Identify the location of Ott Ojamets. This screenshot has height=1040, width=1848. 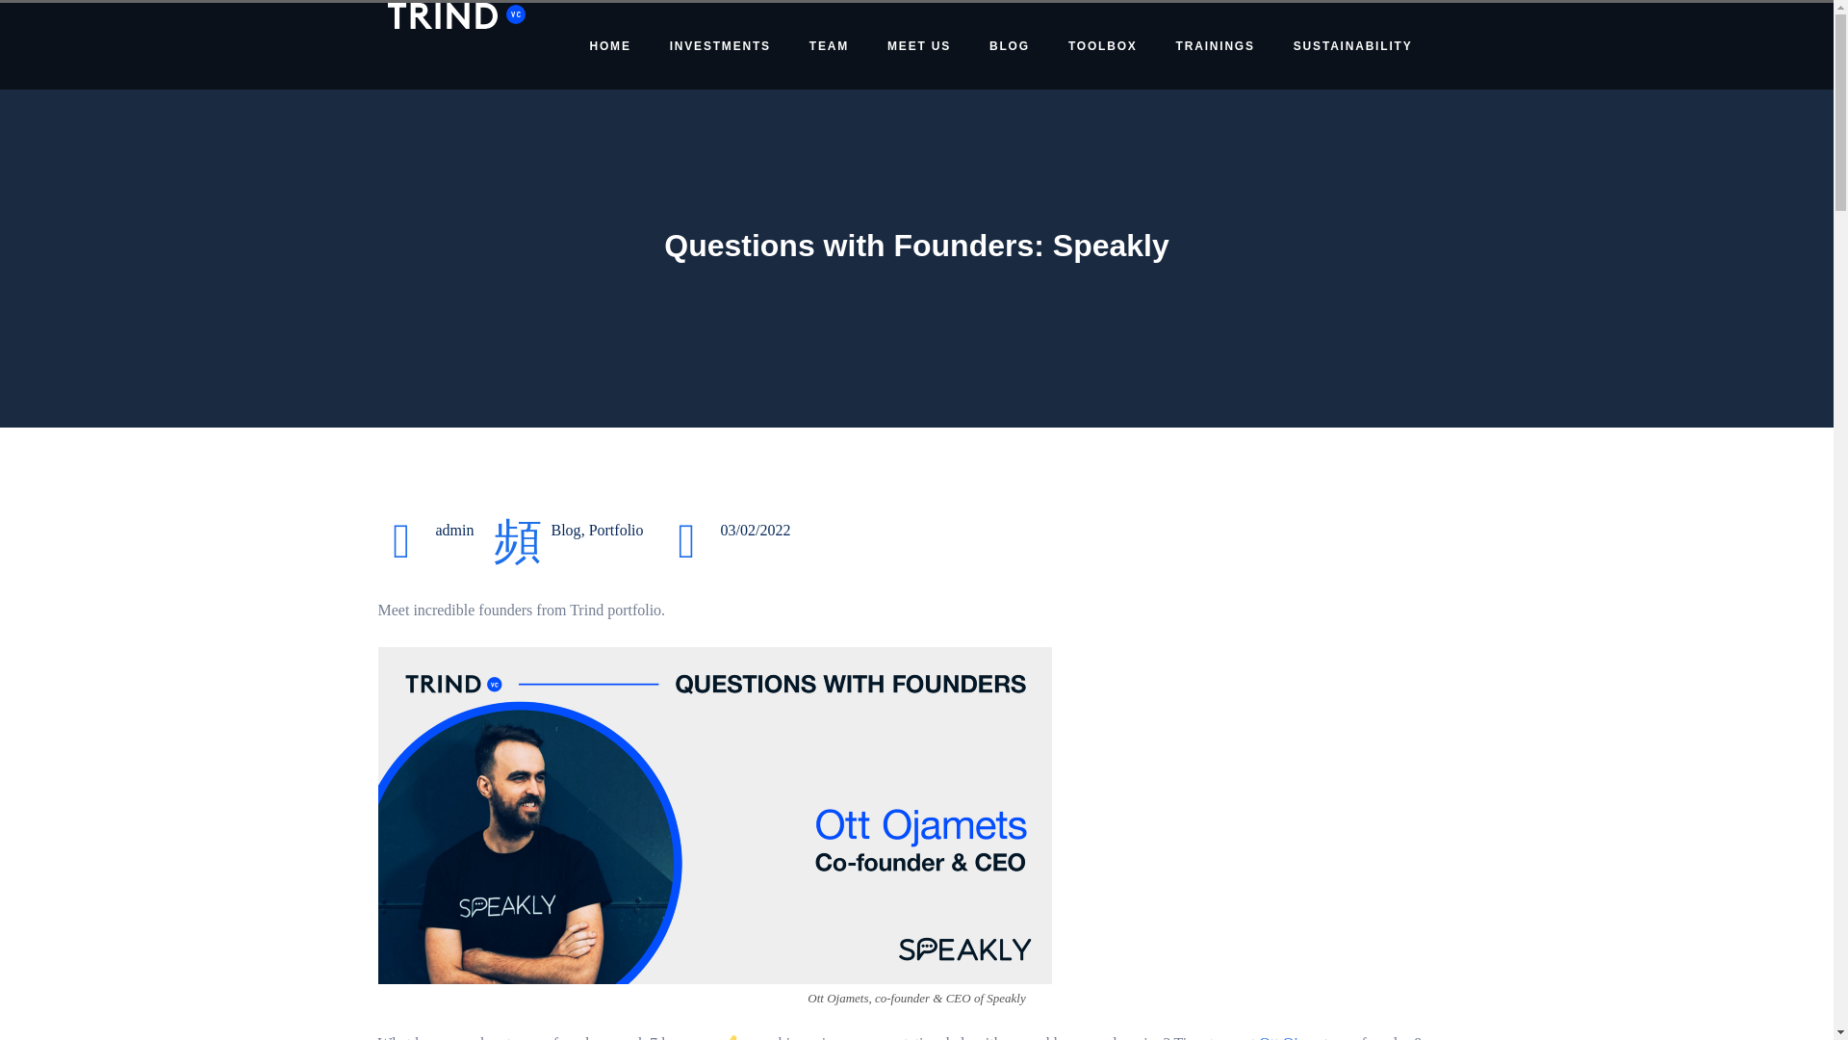
(1296, 1037).